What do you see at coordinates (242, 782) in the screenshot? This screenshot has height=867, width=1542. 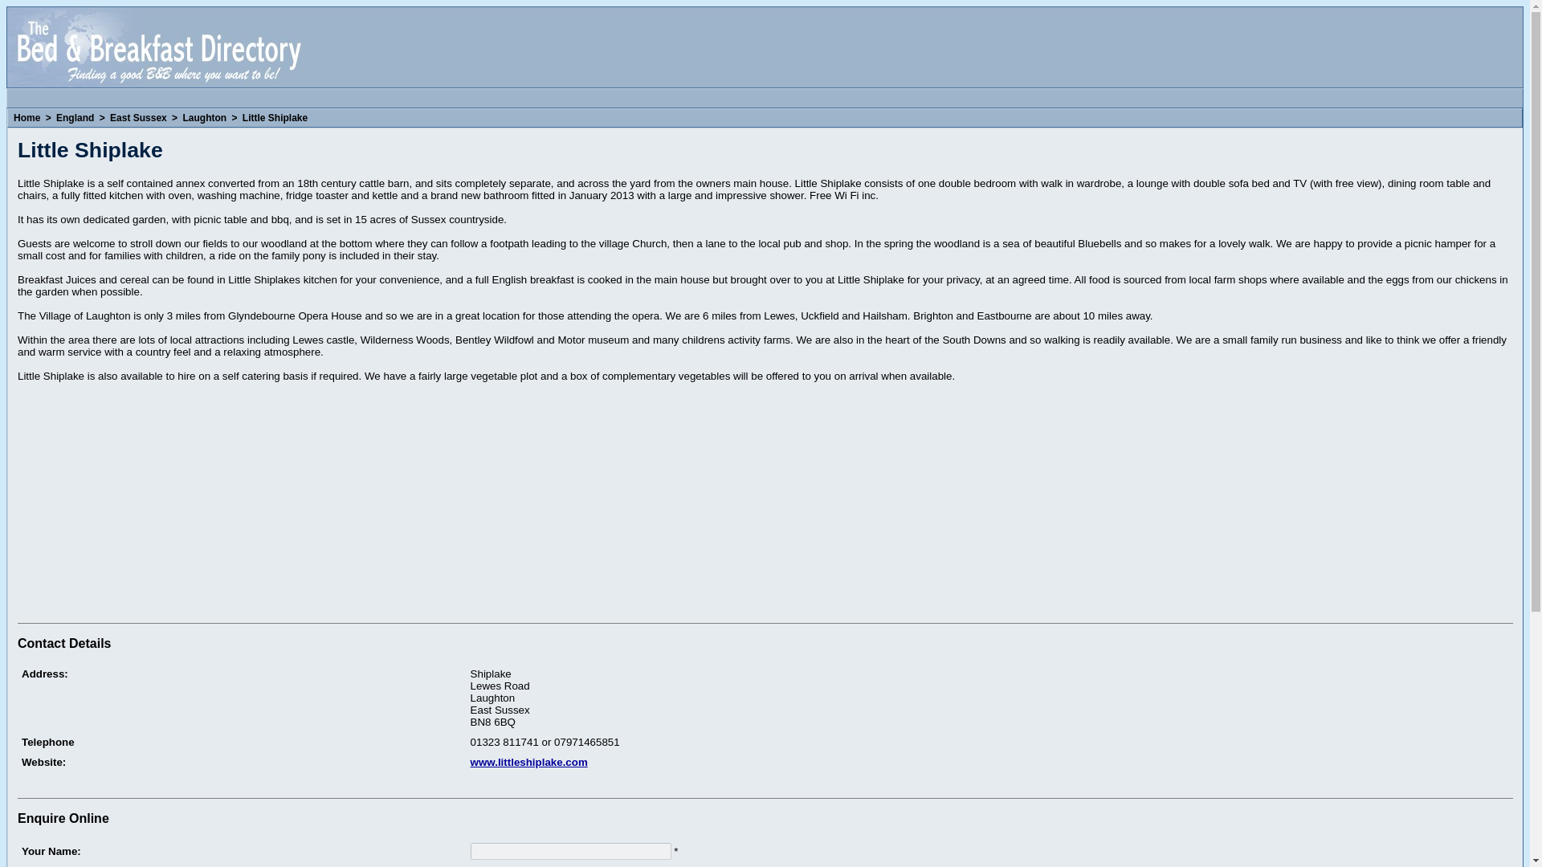 I see `East Sussex Bed and Breakfast` at bounding box center [242, 782].